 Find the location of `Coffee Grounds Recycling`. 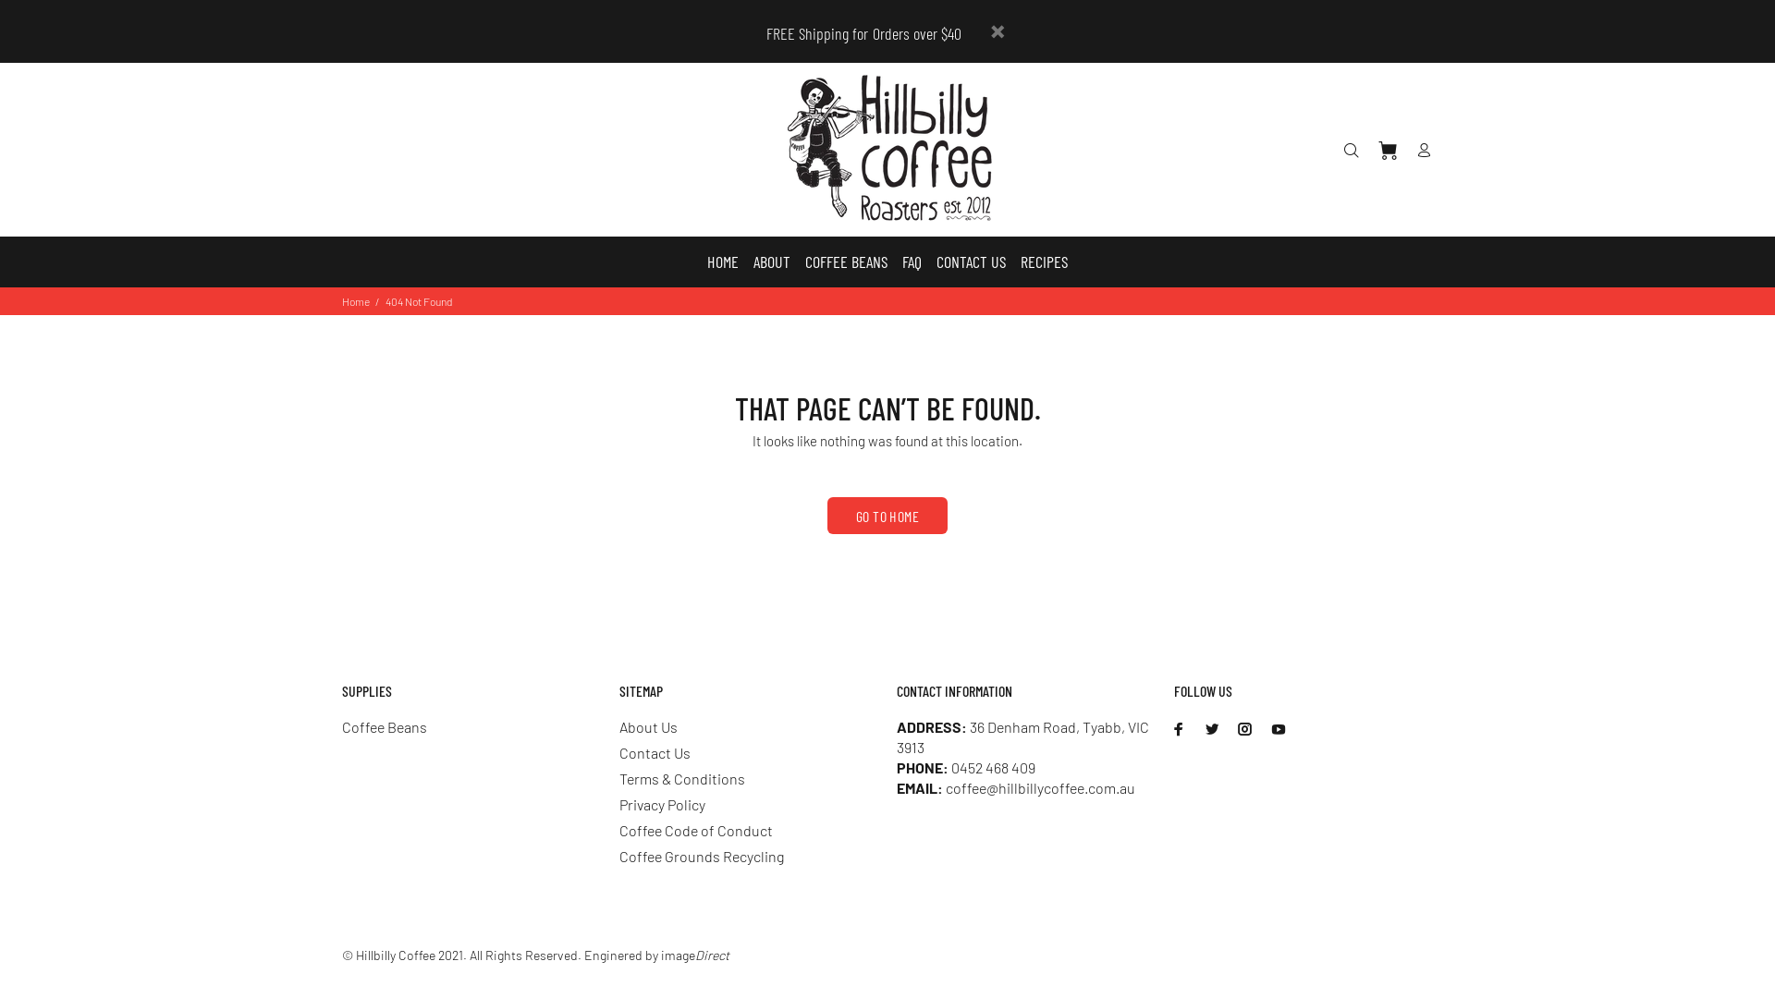

Coffee Grounds Recycling is located at coordinates (702, 857).